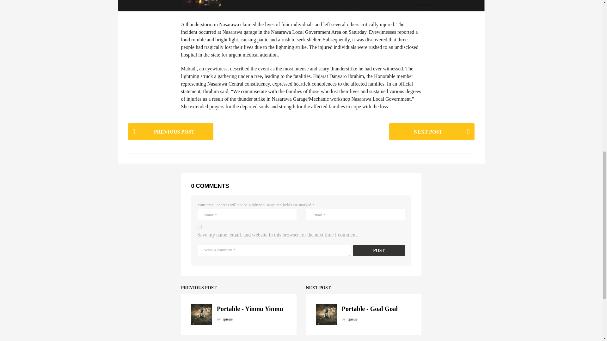 The image size is (607, 341). What do you see at coordinates (369, 309) in the screenshot?
I see `Portable - Goal Goal` at bounding box center [369, 309].